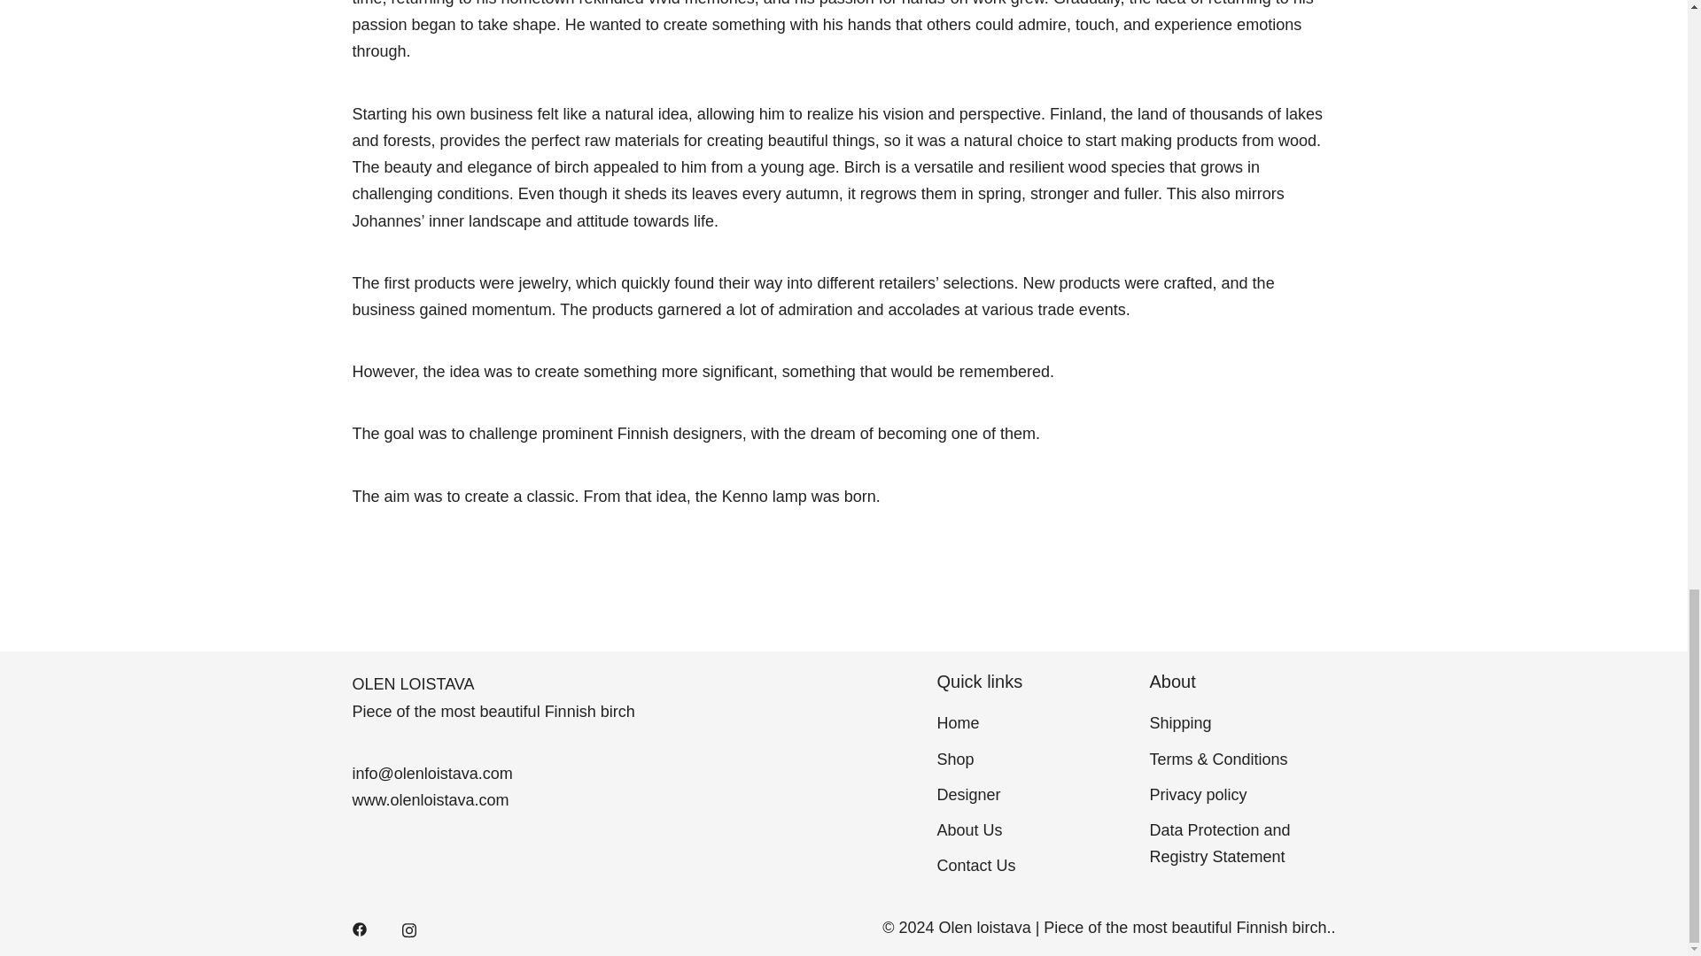 The image size is (1701, 956). I want to click on Privacy policy, so click(1198, 795).